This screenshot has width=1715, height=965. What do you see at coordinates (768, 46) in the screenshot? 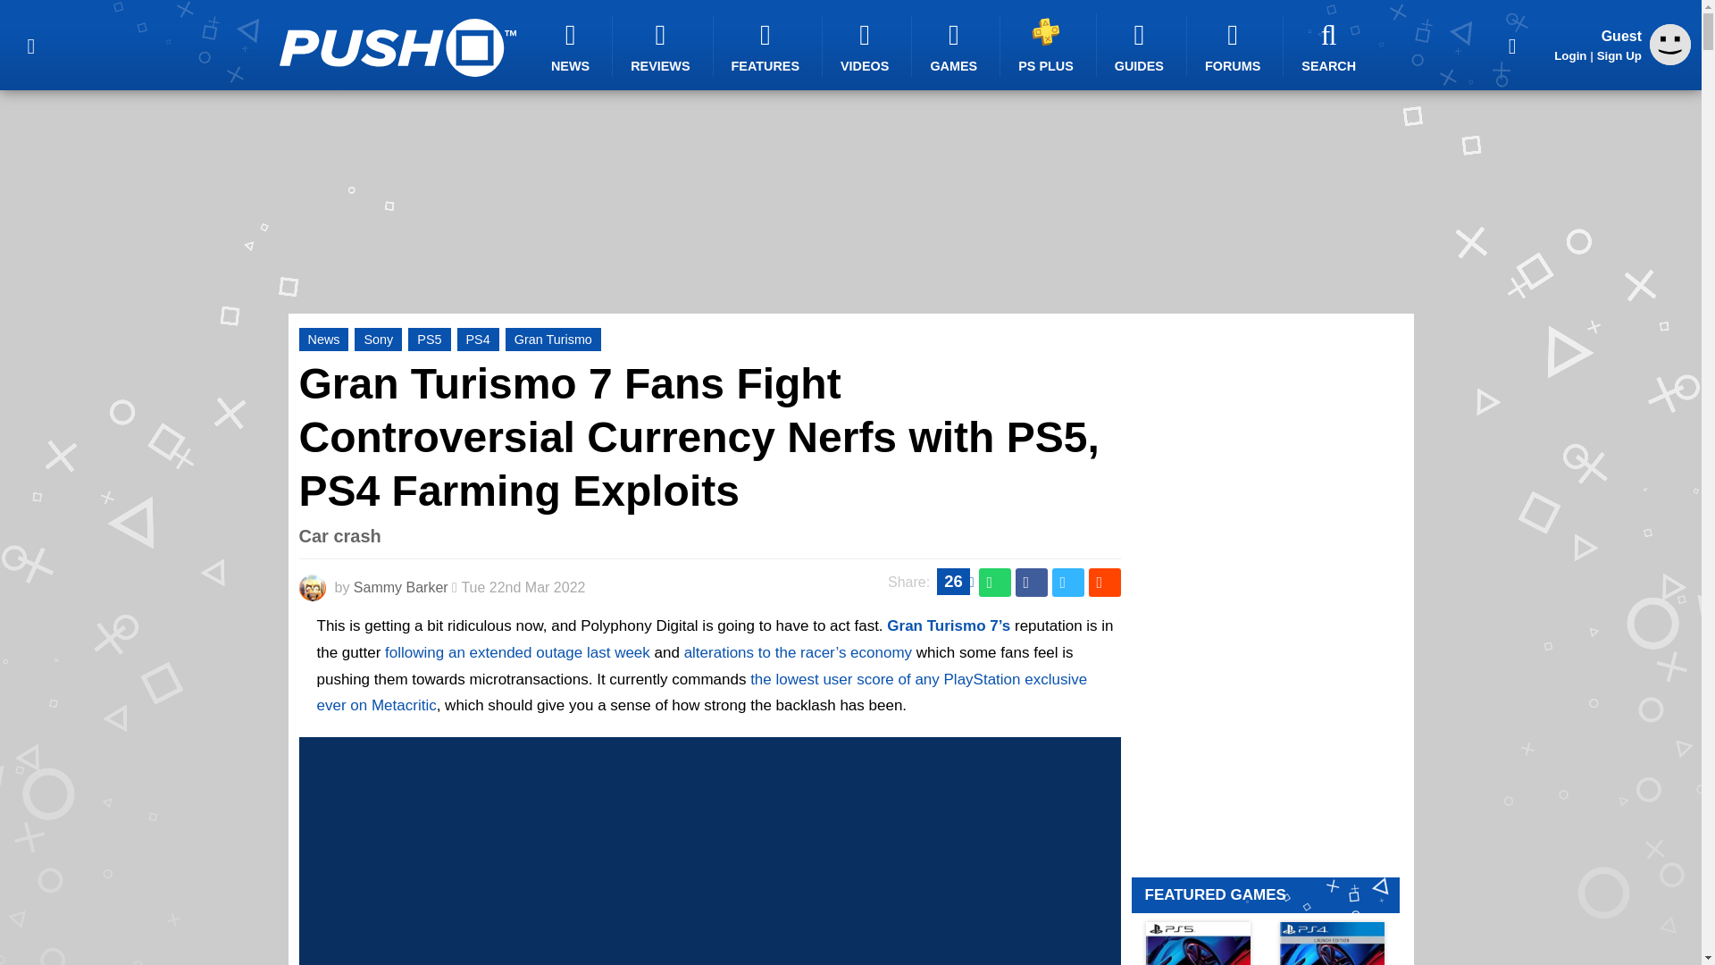
I see `FEATURES` at bounding box center [768, 46].